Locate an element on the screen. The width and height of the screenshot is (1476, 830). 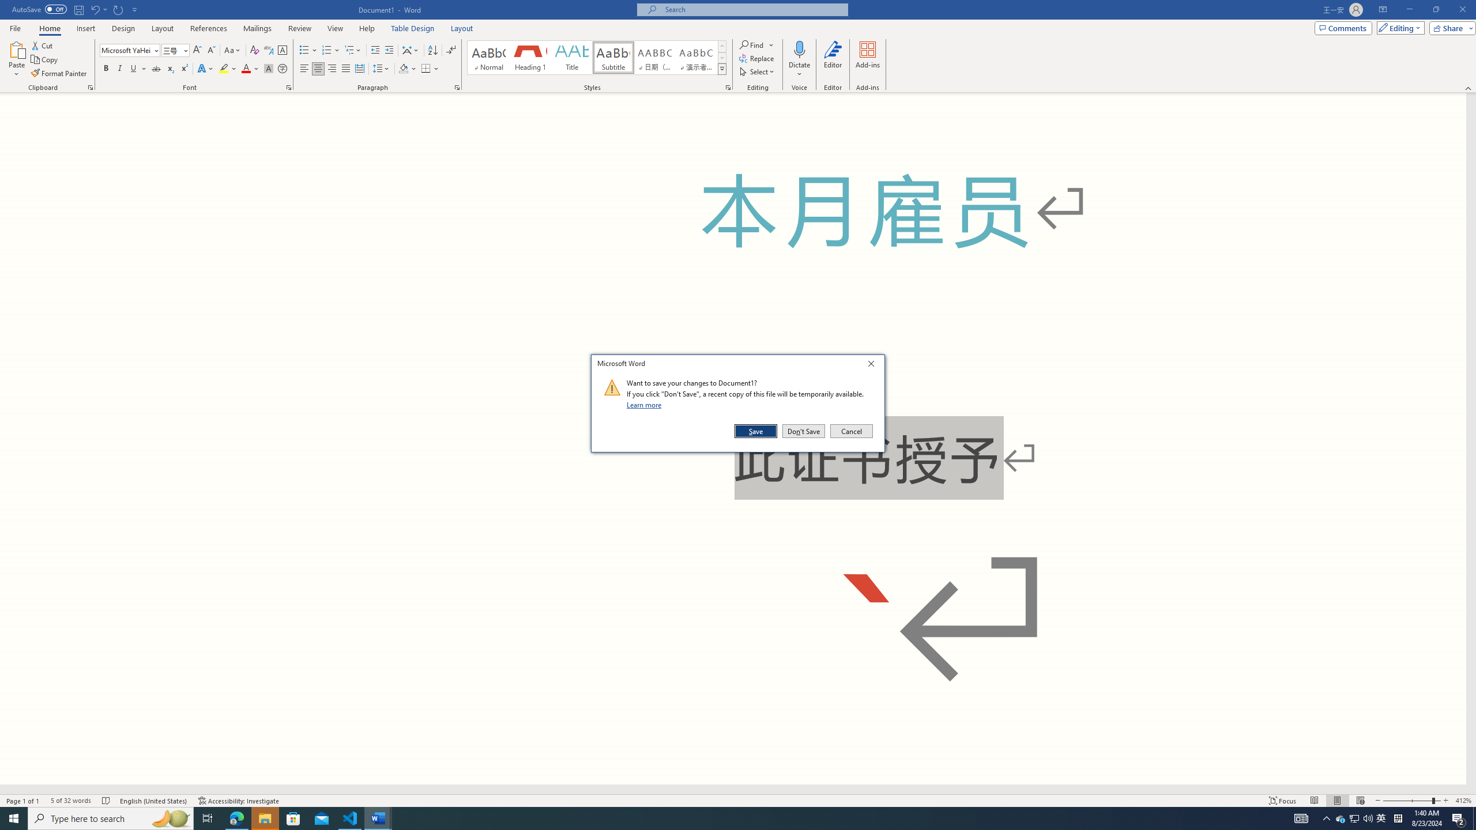
Cut is located at coordinates (43, 45).